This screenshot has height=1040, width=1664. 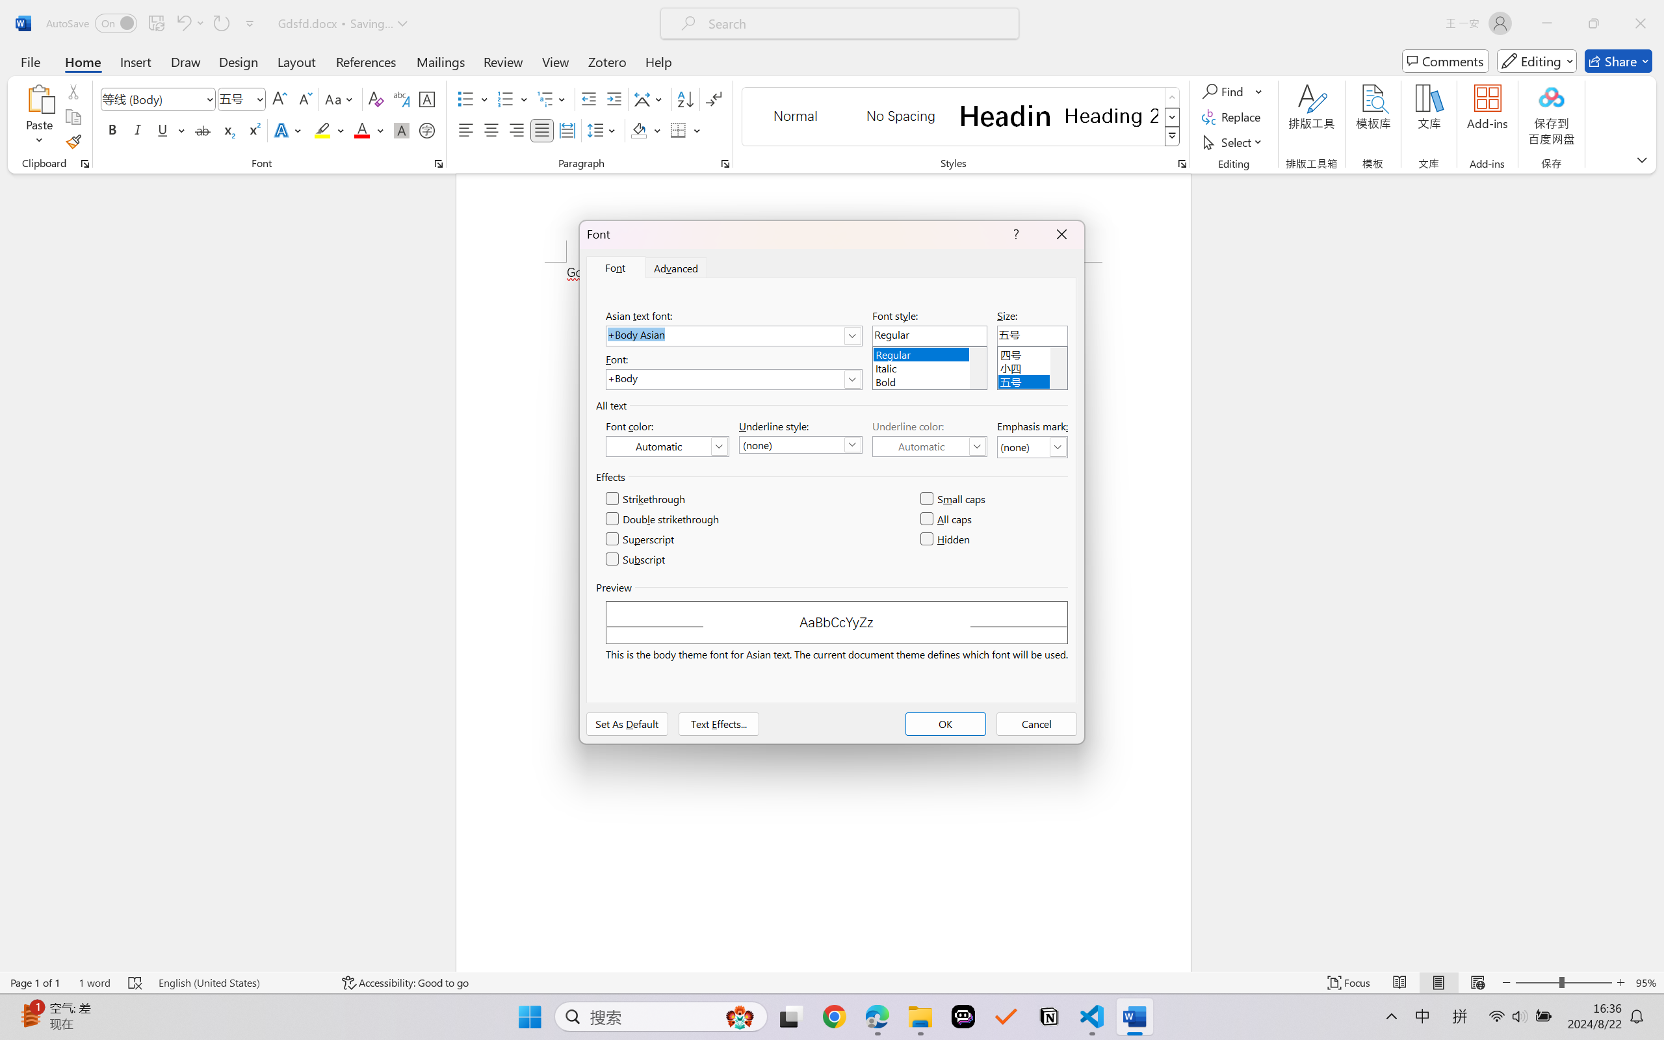 I want to click on Heading 2, so click(x=1111, y=116).